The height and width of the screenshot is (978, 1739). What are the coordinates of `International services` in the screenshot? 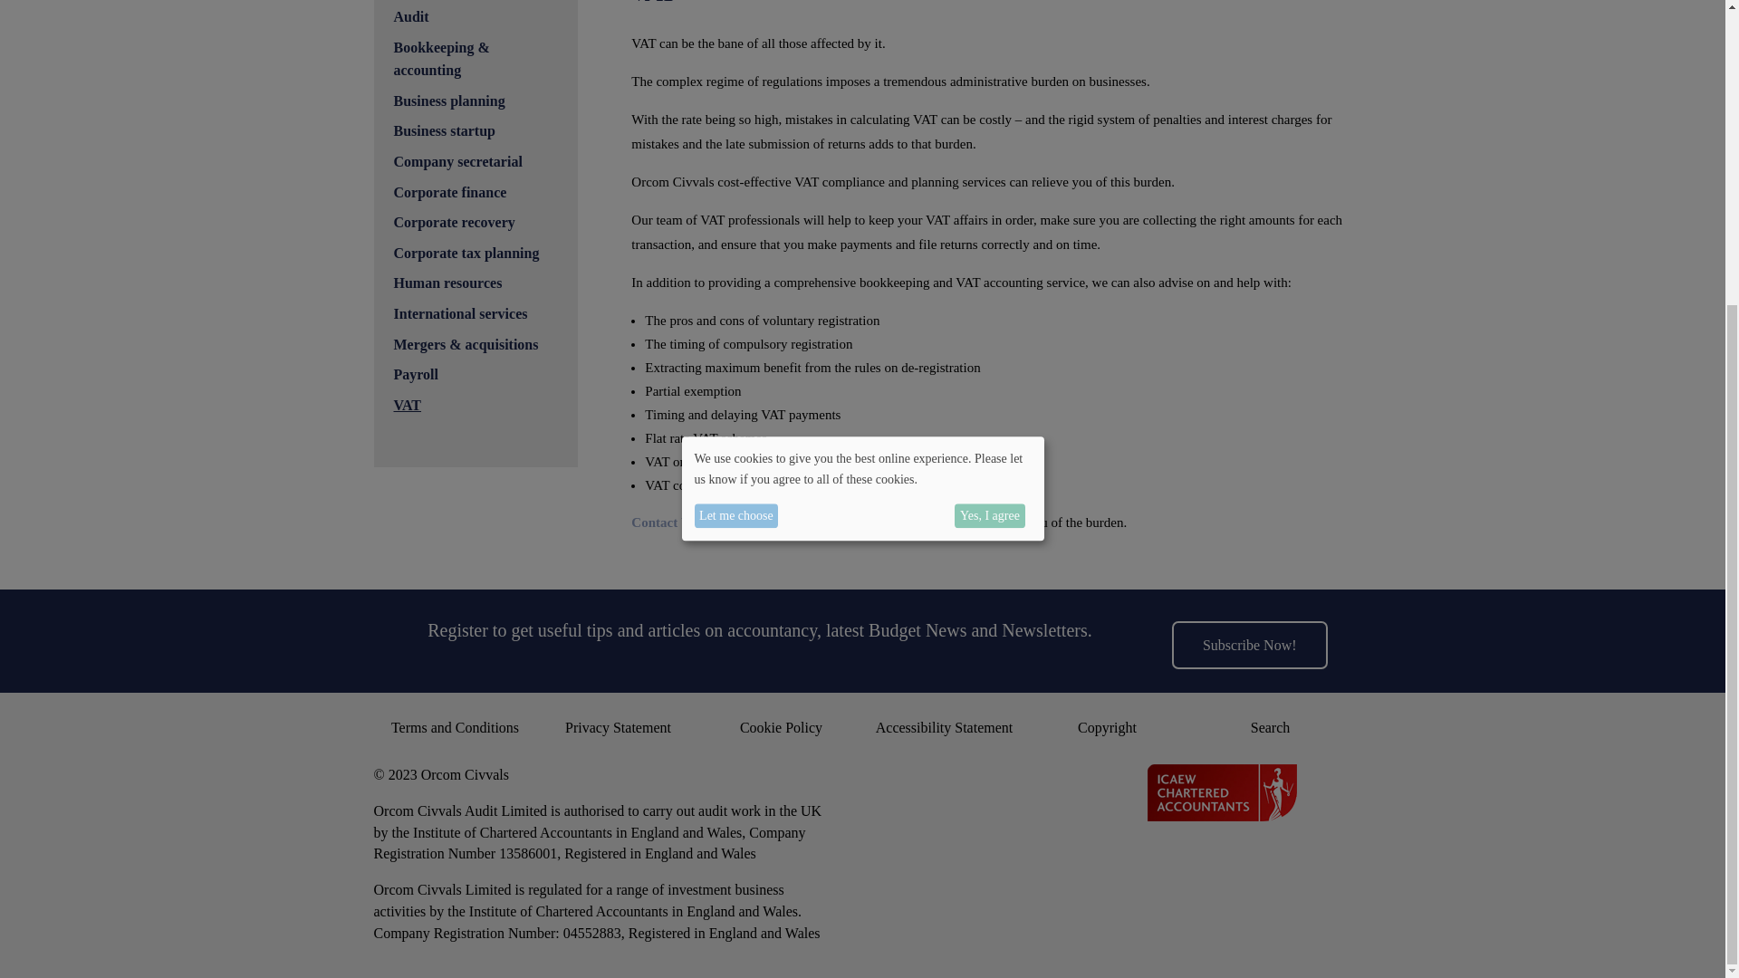 It's located at (459, 313).